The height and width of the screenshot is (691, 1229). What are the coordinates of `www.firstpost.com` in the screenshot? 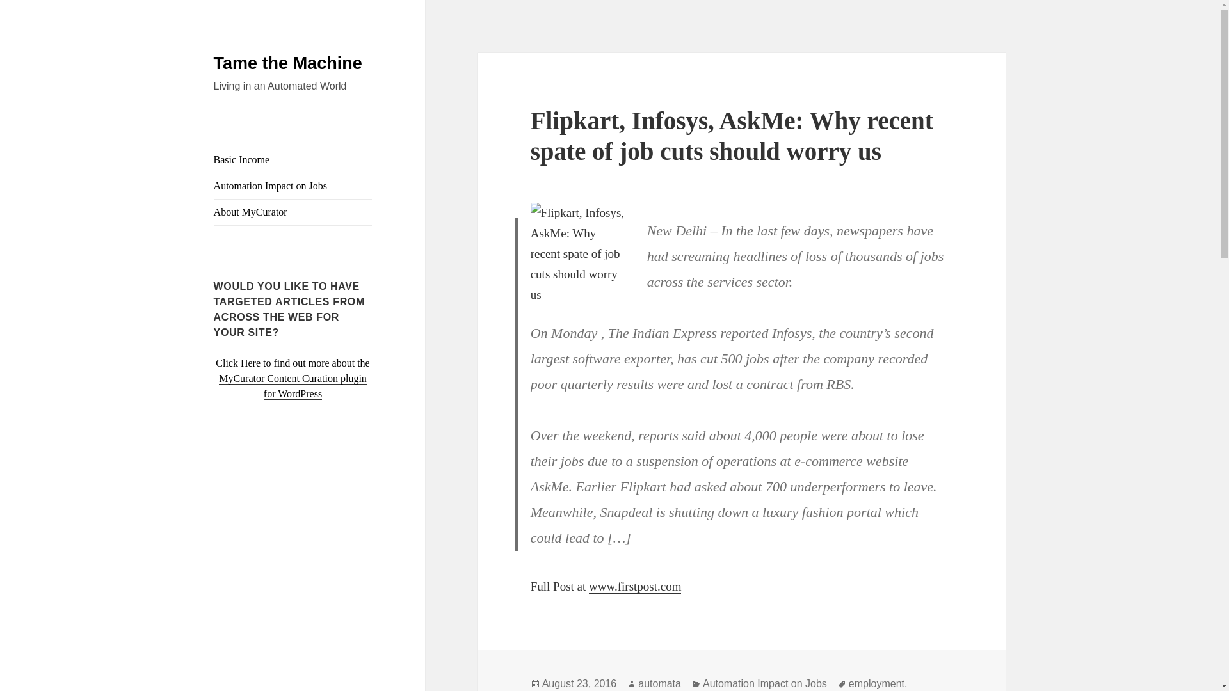 It's located at (634, 586).